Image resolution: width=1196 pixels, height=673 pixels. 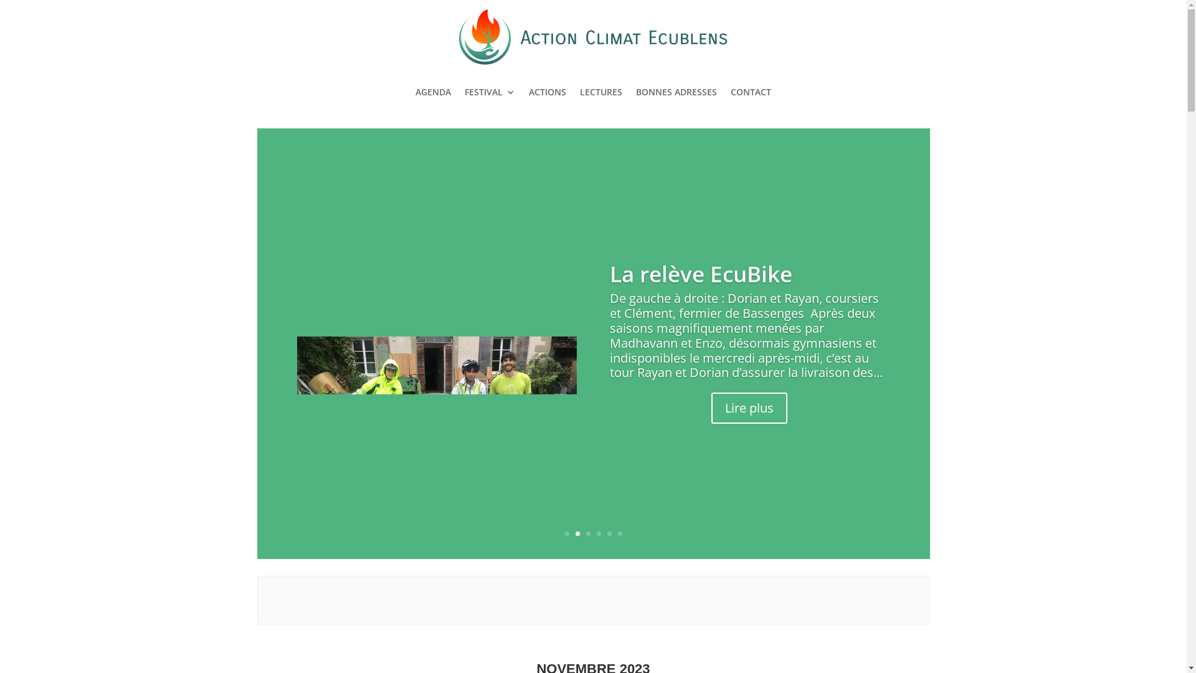 I want to click on FESTIVAL, so click(x=490, y=92).